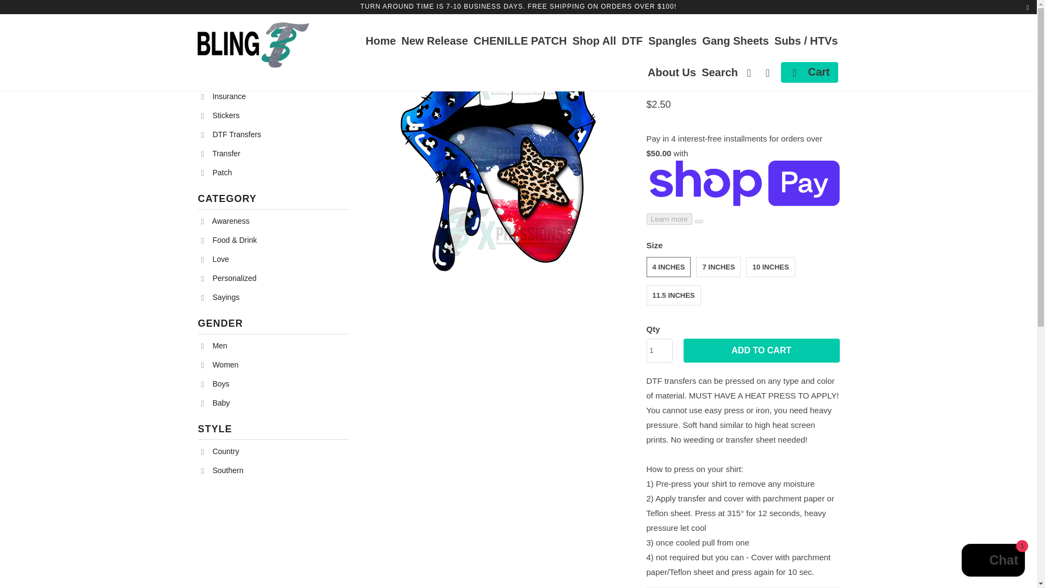  What do you see at coordinates (223, 96) in the screenshot?
I see `Awareness` at bounding box center [223, 96].